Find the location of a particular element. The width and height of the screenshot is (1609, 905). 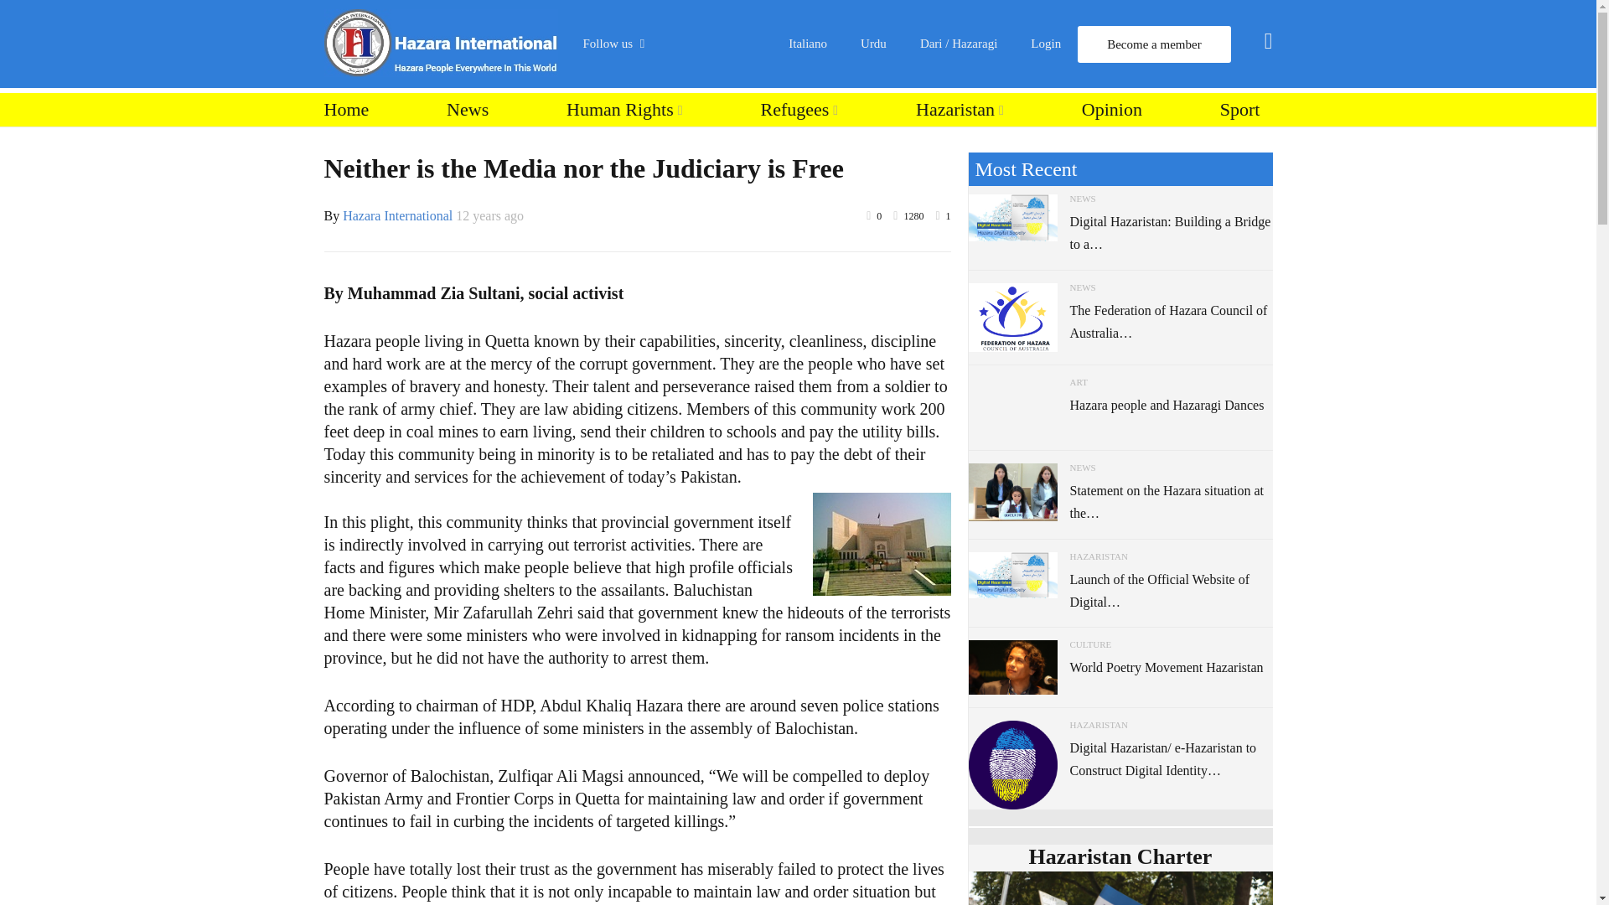

Hazara people and Hazaragi Dances is located at coordinates (1167, 406).